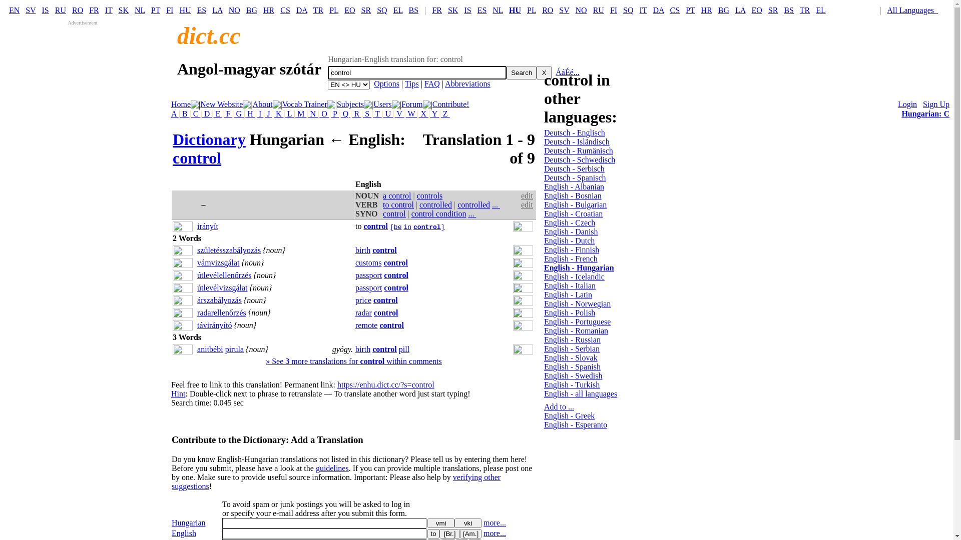 This screenshot has width=961, height=540. Describe the element at coordinates (375, 226) in the screenshot. I see `control` at that location.